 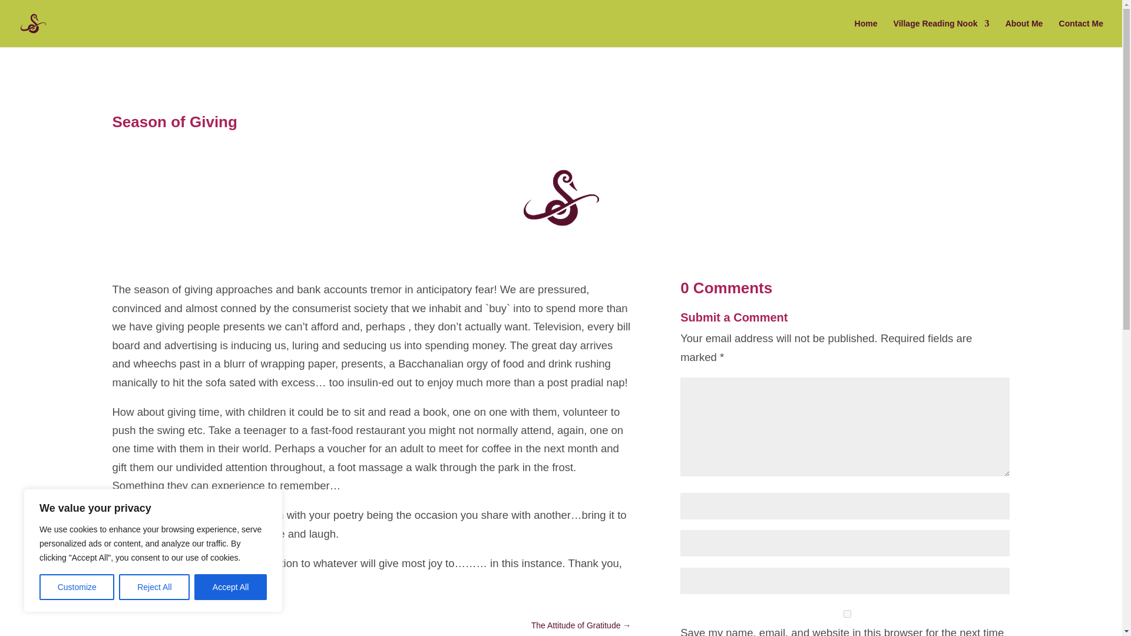 I want to click on yes, so click(x=847, y=614).